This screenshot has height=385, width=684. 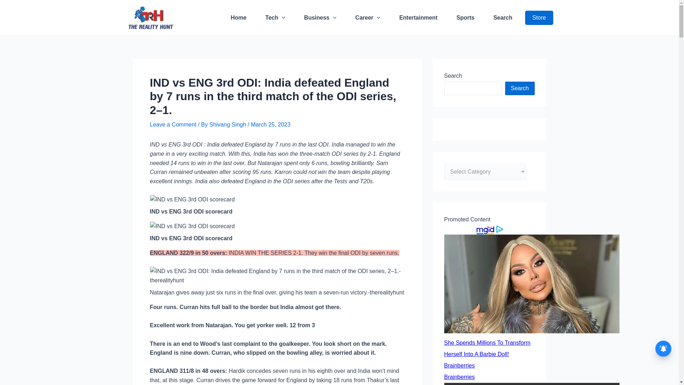 I want to click on Business, so click(x=320, y=17).